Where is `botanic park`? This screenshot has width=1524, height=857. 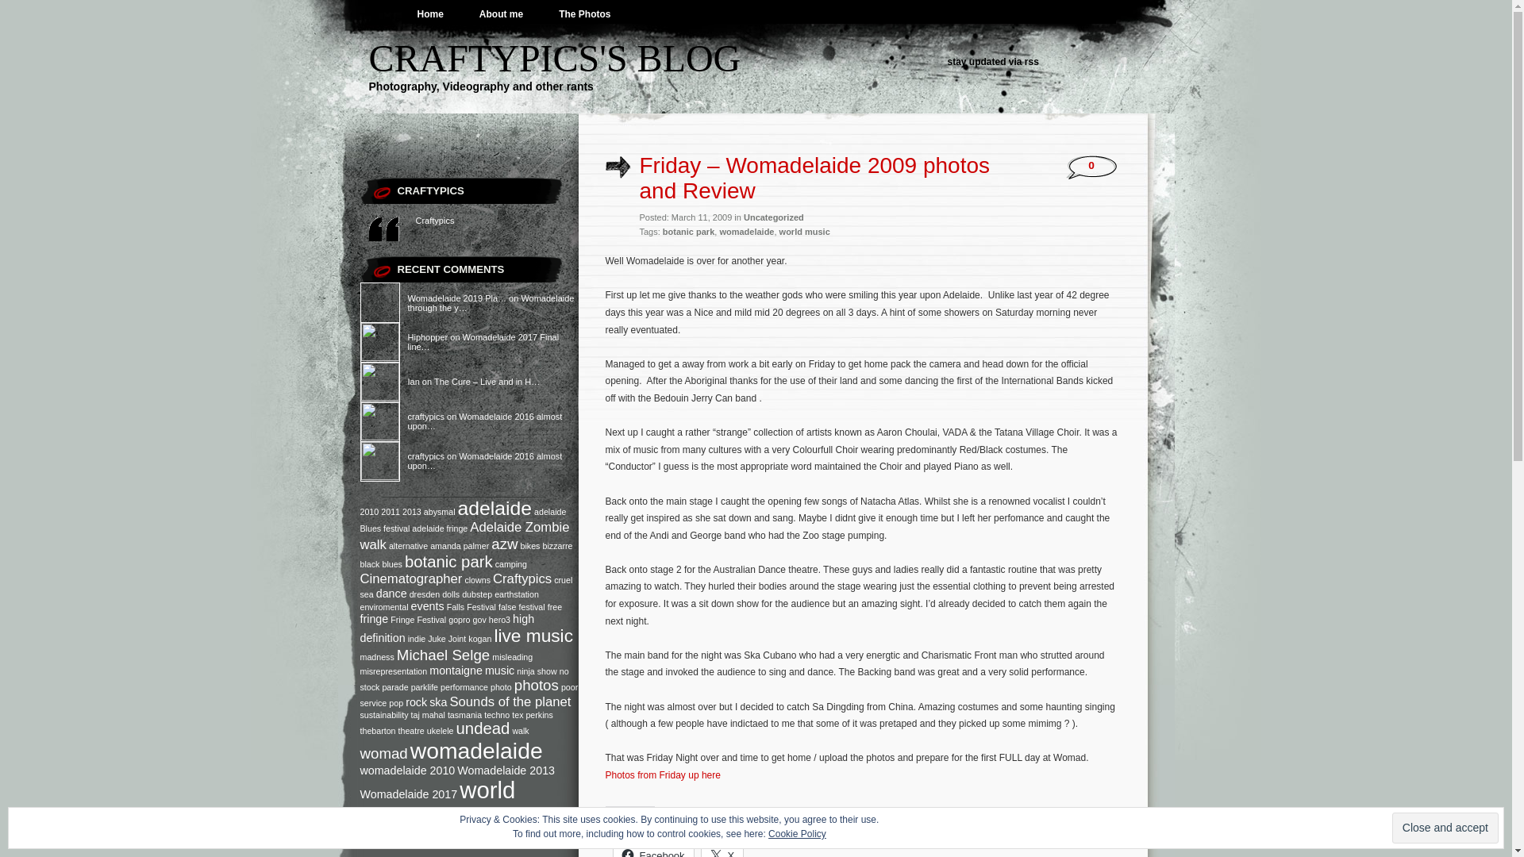 botanic park is located at coordinates (689, 232).